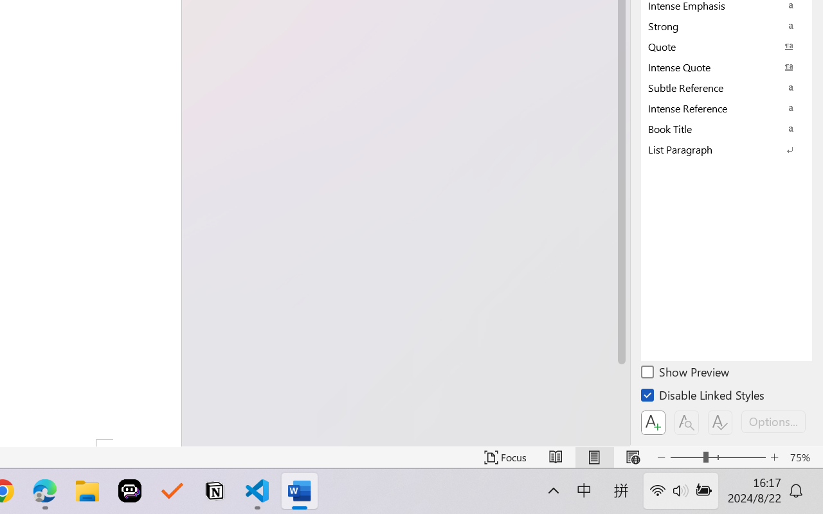 The height and width of the screenshot is (514, 823). I want to click on Subtle Reference, so click(727, 87).